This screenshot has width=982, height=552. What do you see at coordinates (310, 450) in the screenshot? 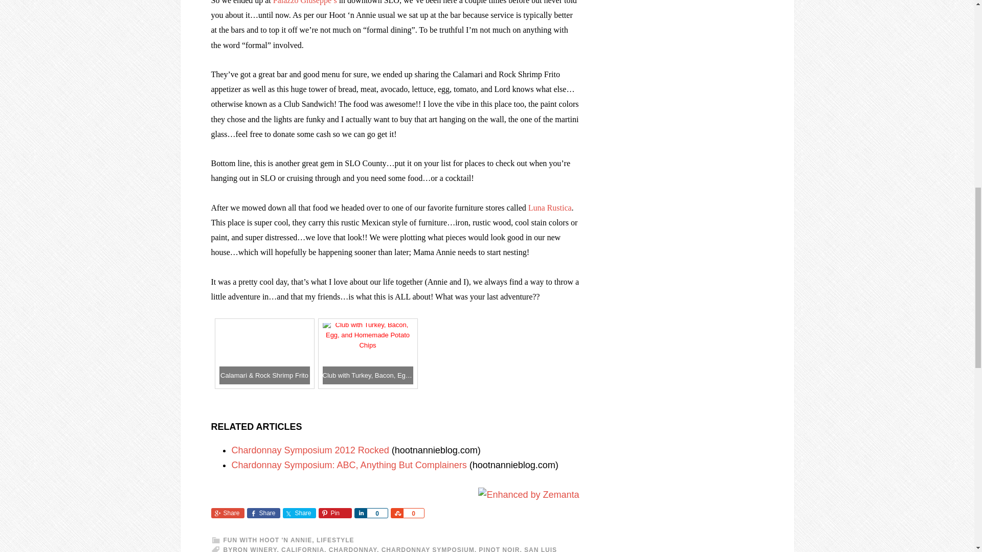
I see `Chardonnay Symposium 2012 Rocked` at bounding box center [310, 450].